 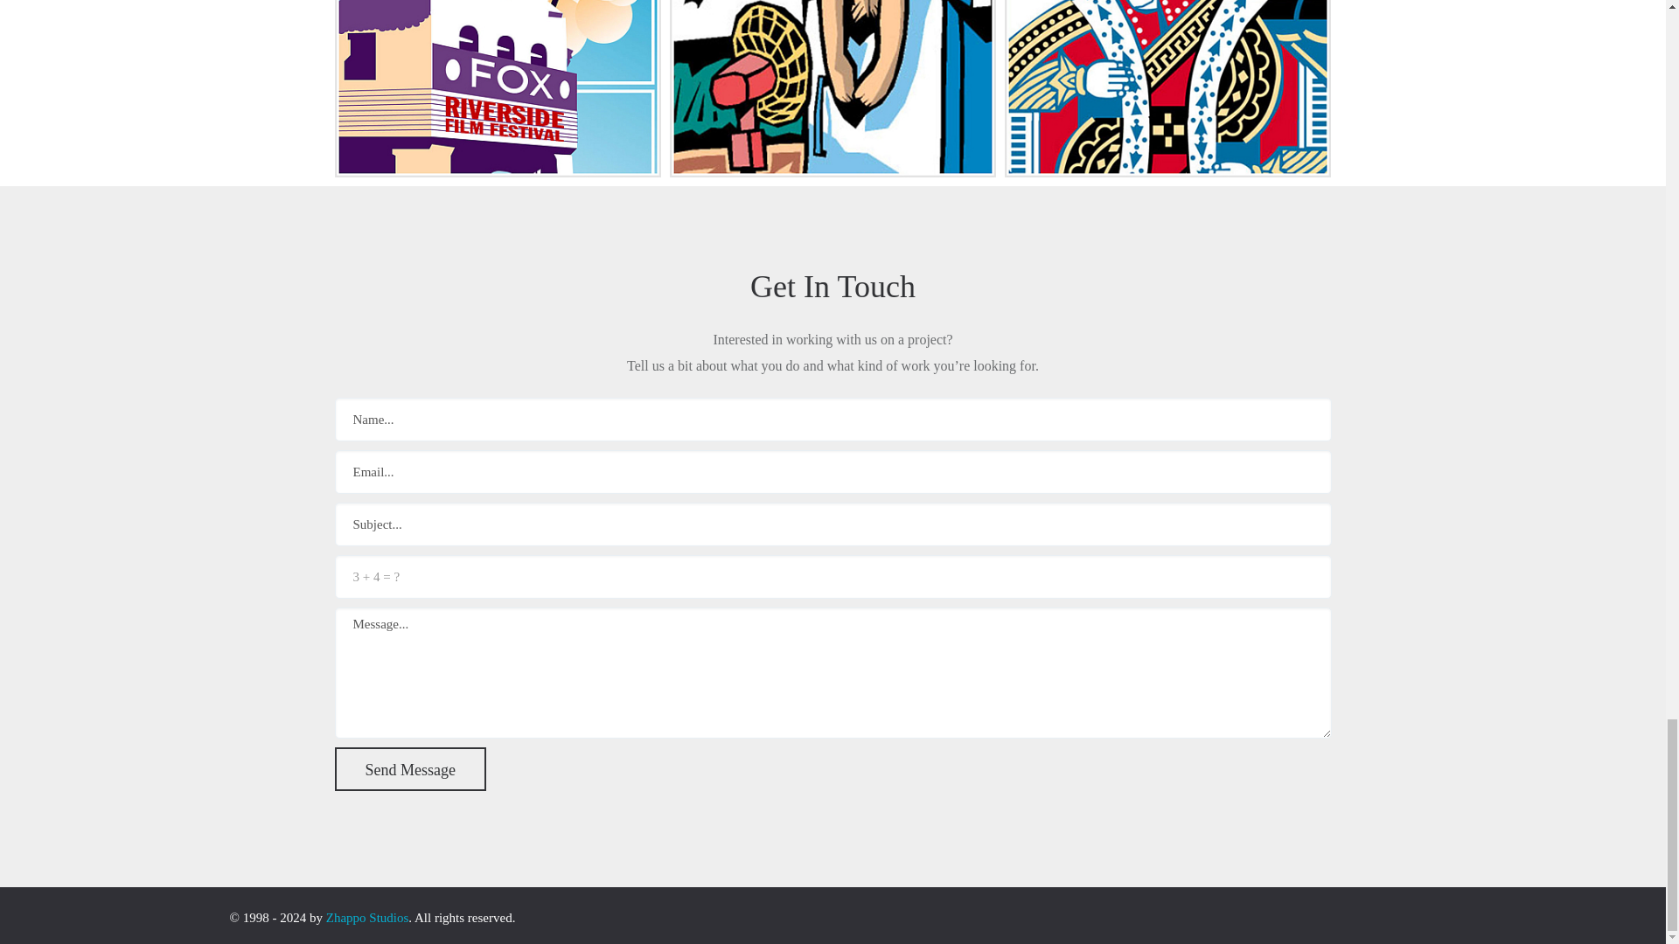 What do you see at coordinates (833, 524) in the screenshot?
I see `Subject...` at bounding box center [833, 524].